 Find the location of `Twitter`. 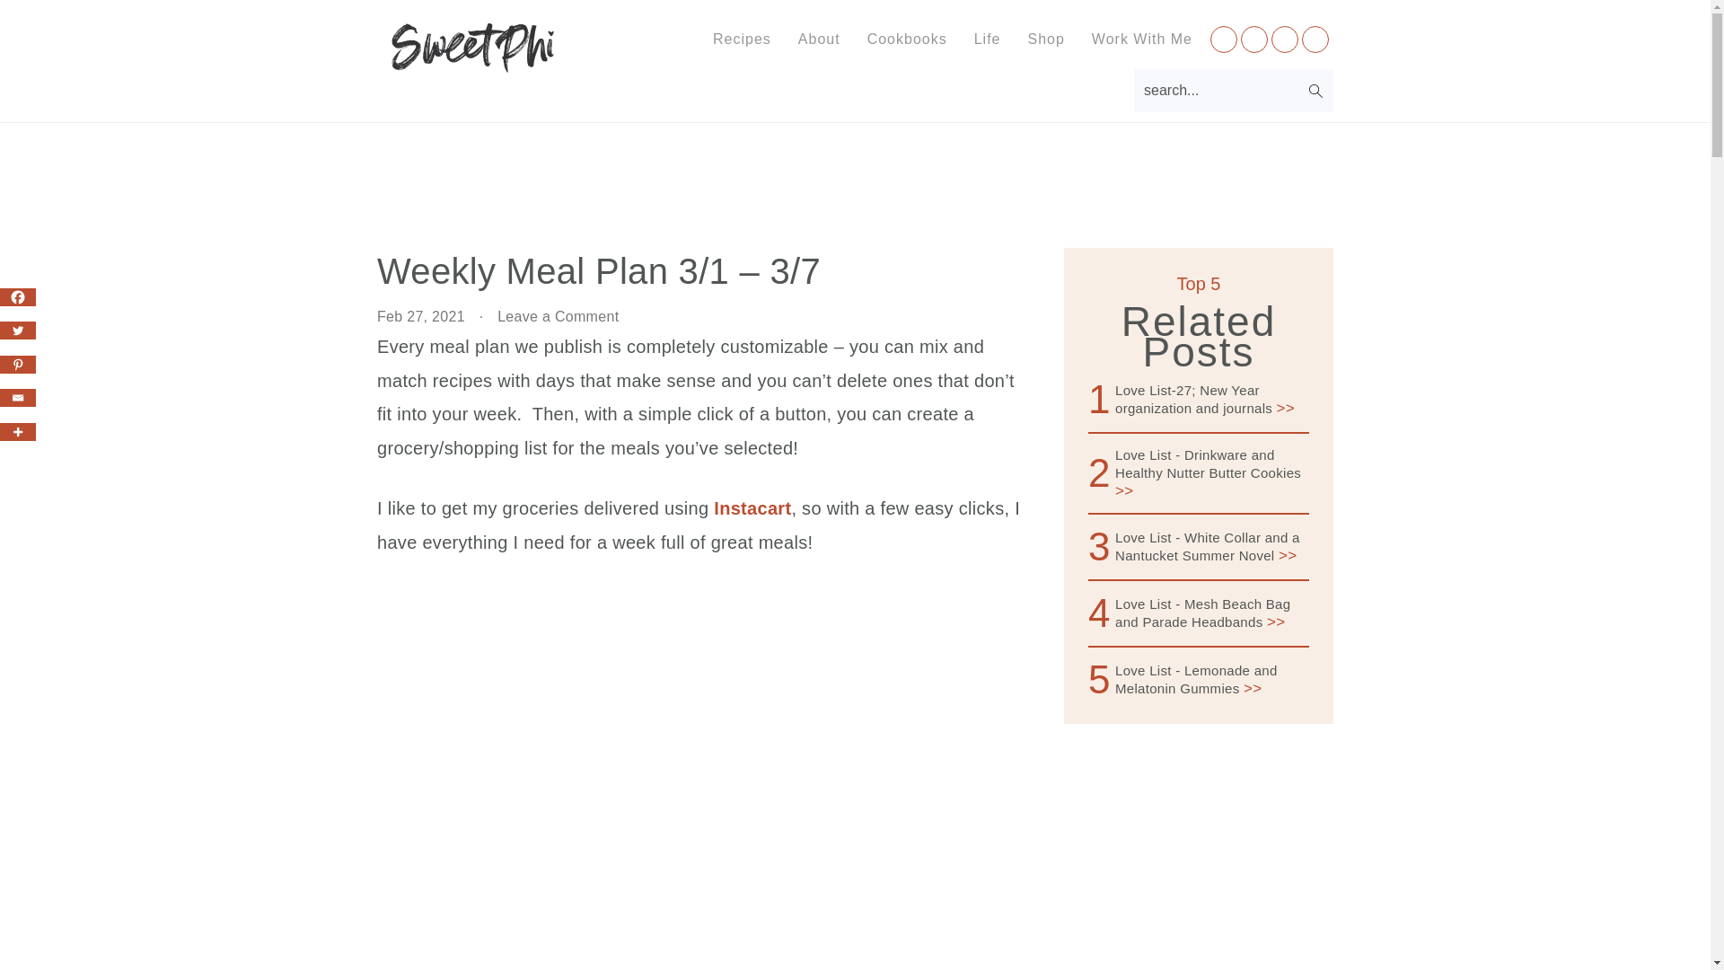

Twitter is located at coordinates (18, 331).